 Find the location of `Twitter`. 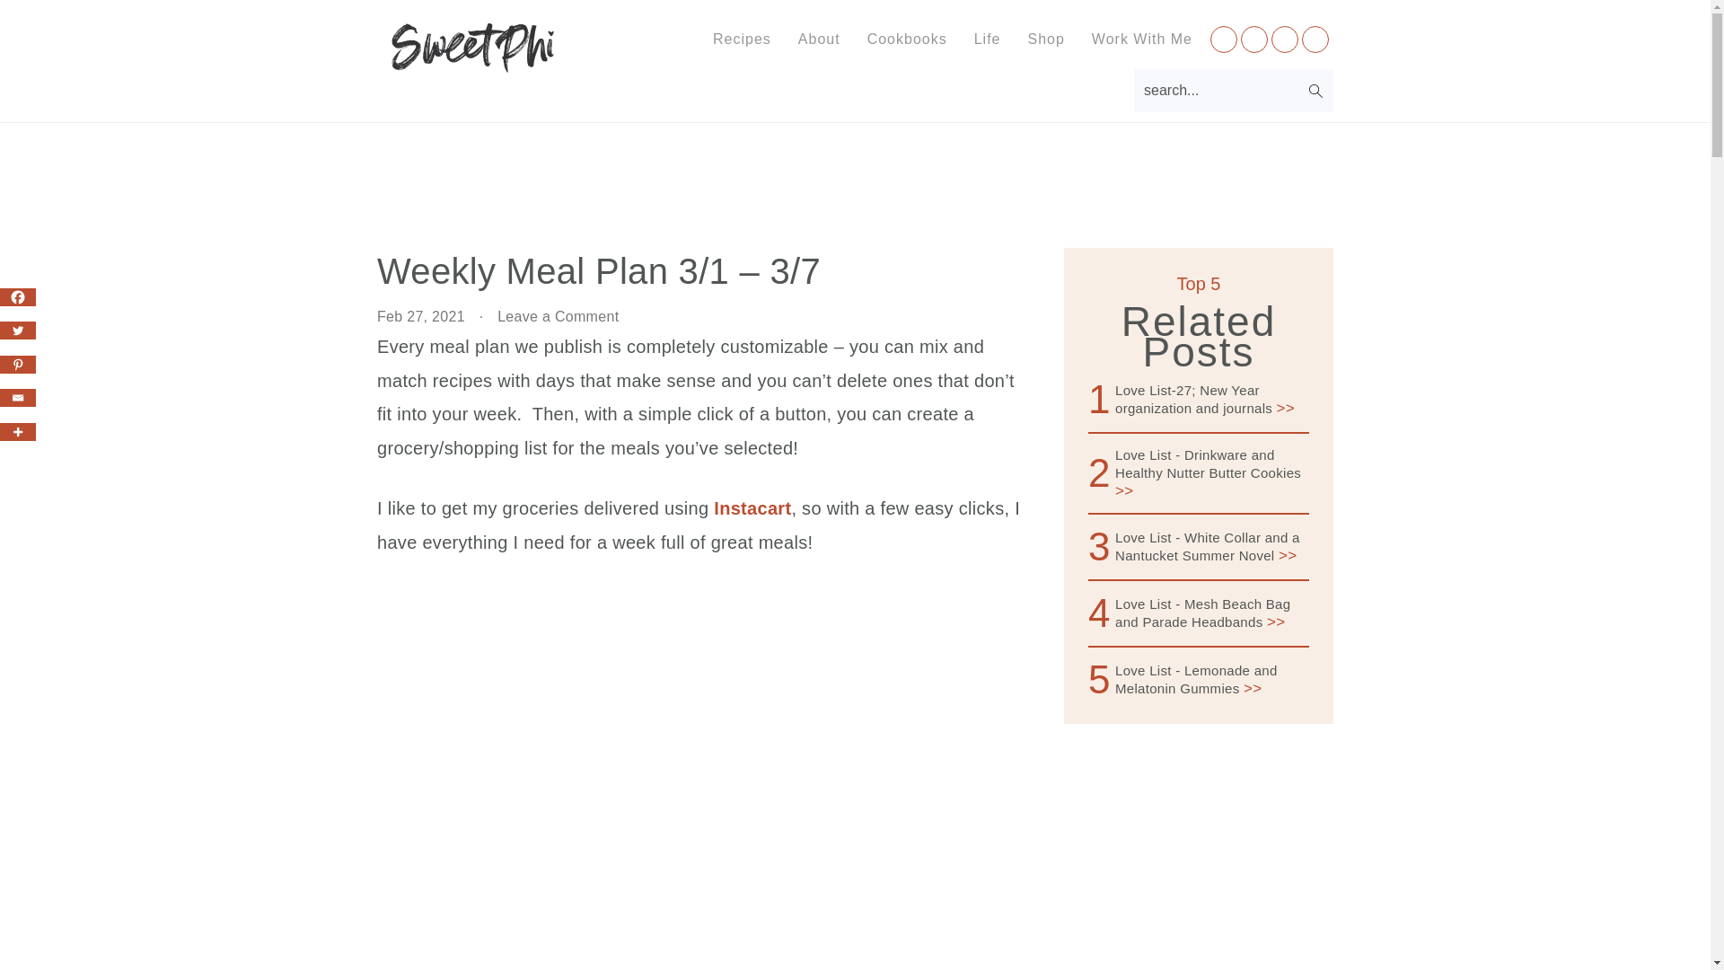

Twitter is located at coordinates (18, 331).